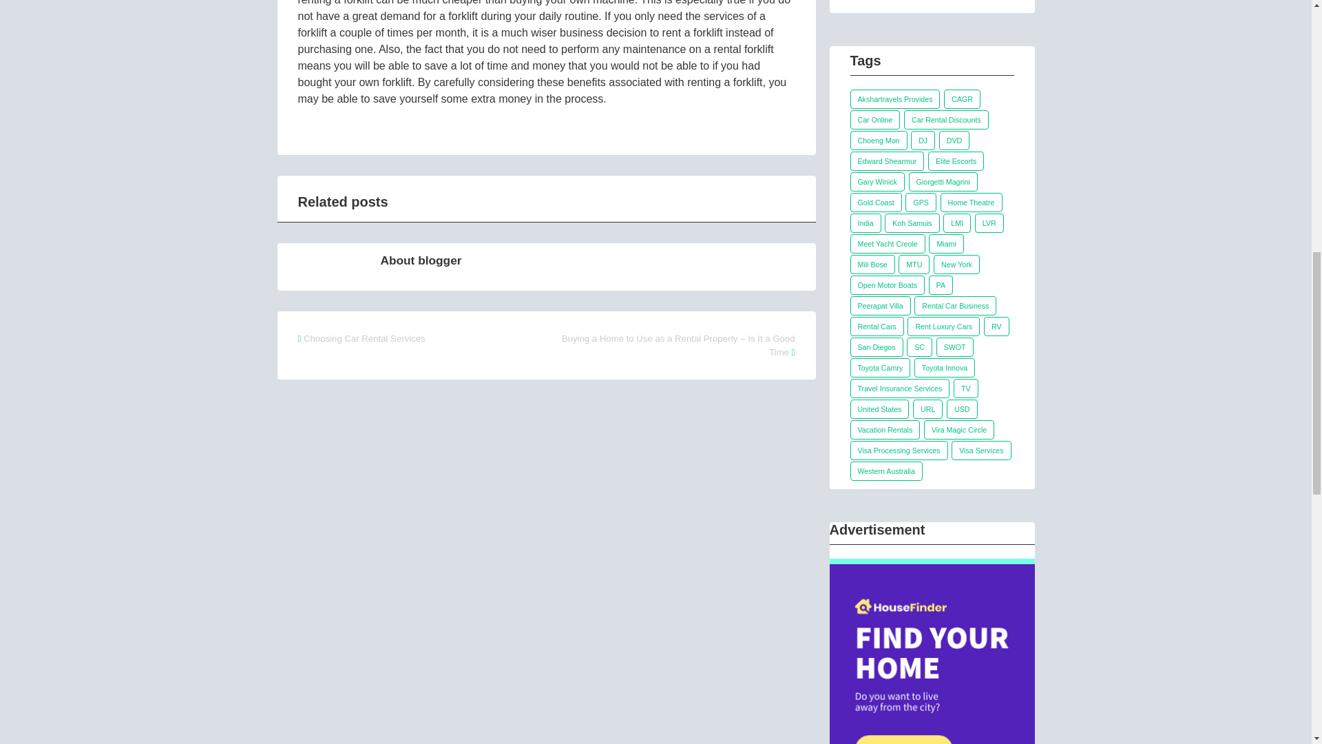 The height and width of the screenshot is (744, 1322). Describe the element at coordinates (954, 141) in the screenshot. I see `DVD` at that location.